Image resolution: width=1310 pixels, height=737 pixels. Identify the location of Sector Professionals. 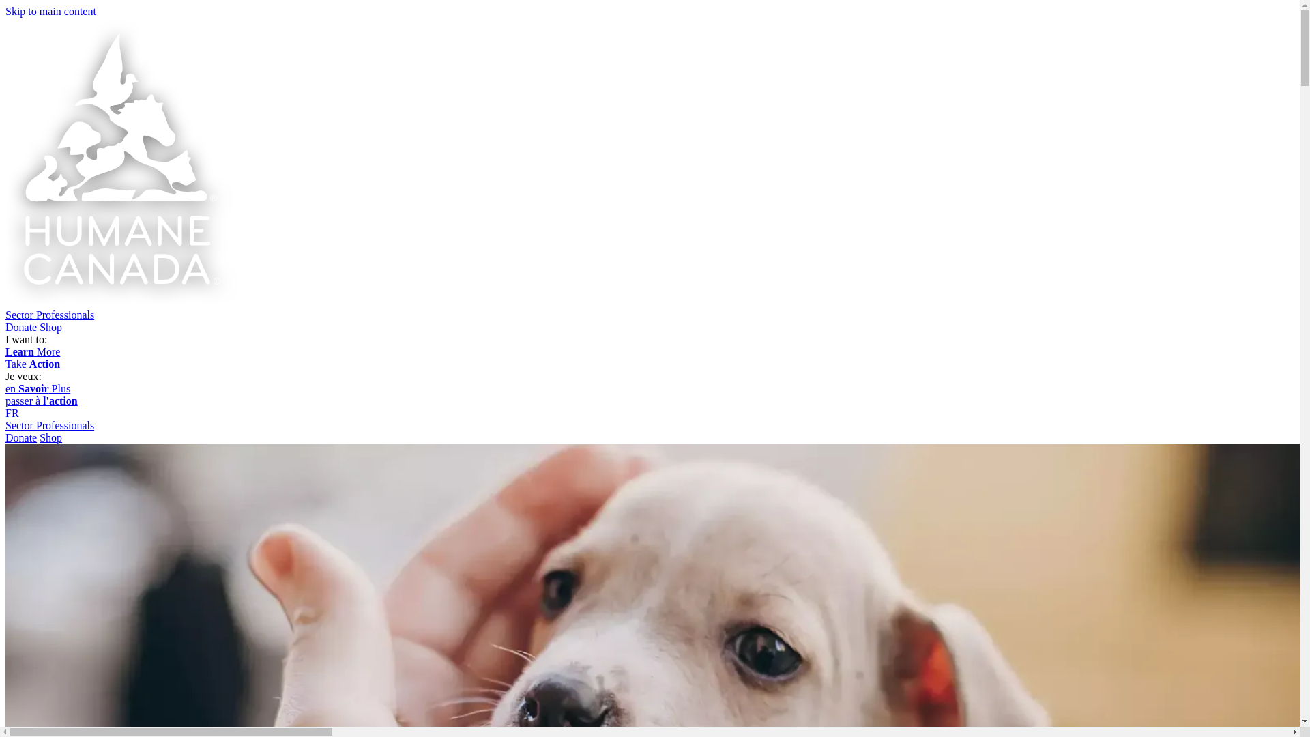
(49, 424).